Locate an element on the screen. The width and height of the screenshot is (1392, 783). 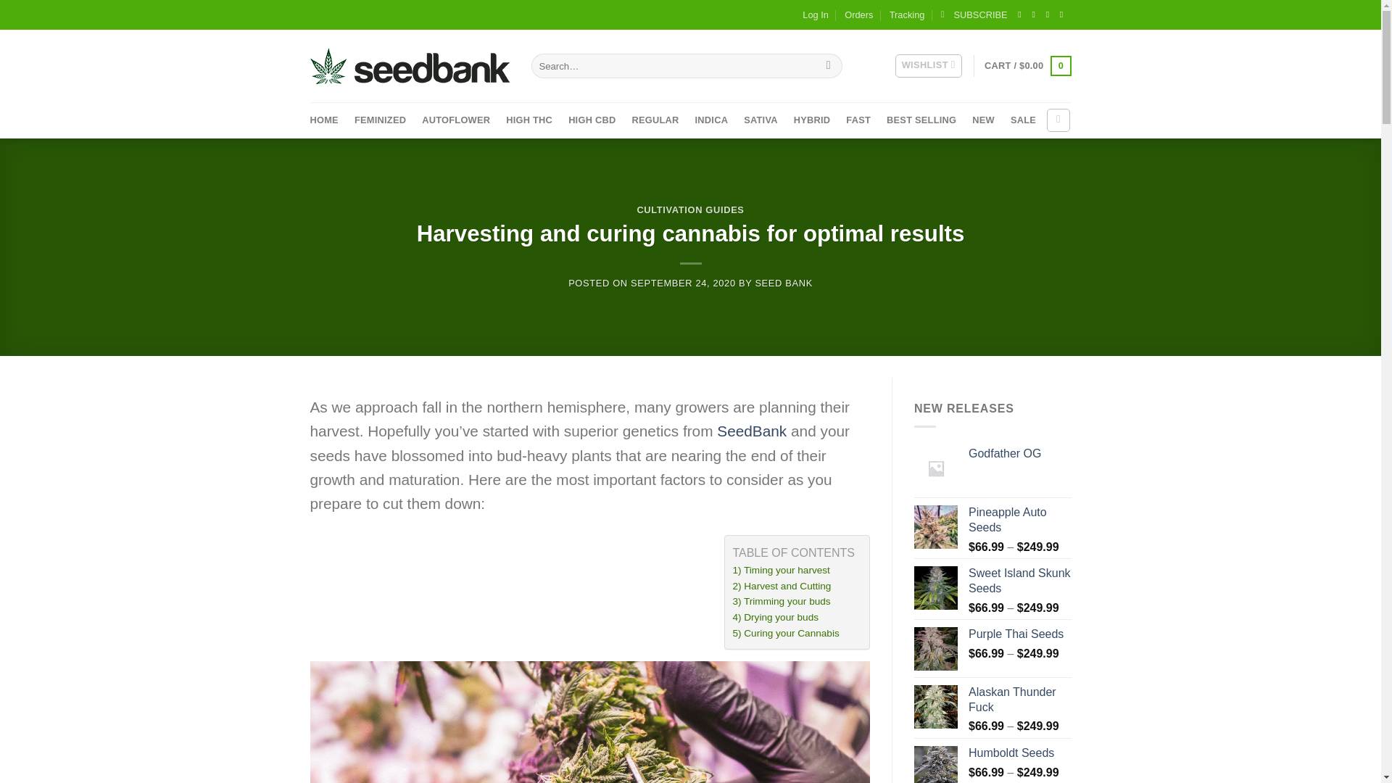
HIGH CBD is located at coordinates (592, 120).